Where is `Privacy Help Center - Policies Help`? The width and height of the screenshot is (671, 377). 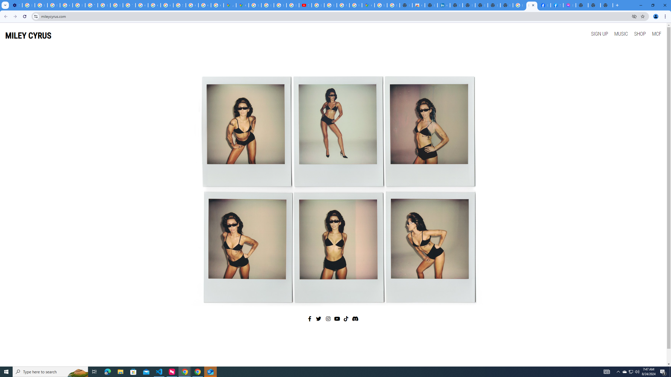
Privacy Help Center - Policies Help is located at coordinates (117, 5).